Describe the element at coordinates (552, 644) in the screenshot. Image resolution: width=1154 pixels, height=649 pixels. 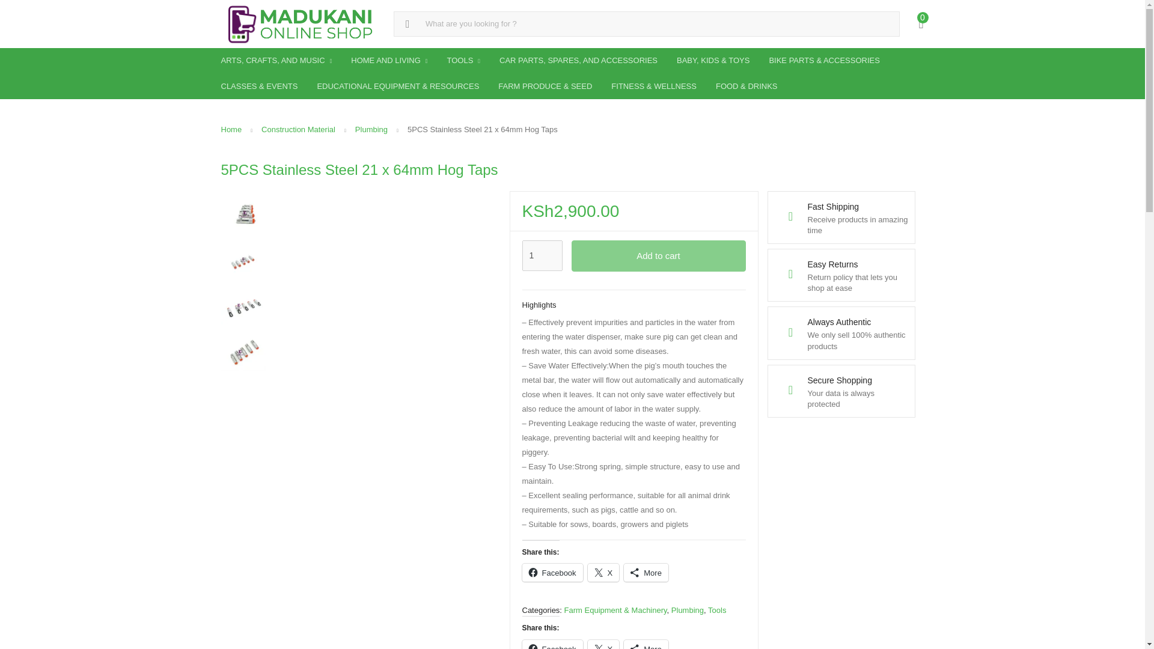
I see `Click to share on Facebook` at that location.